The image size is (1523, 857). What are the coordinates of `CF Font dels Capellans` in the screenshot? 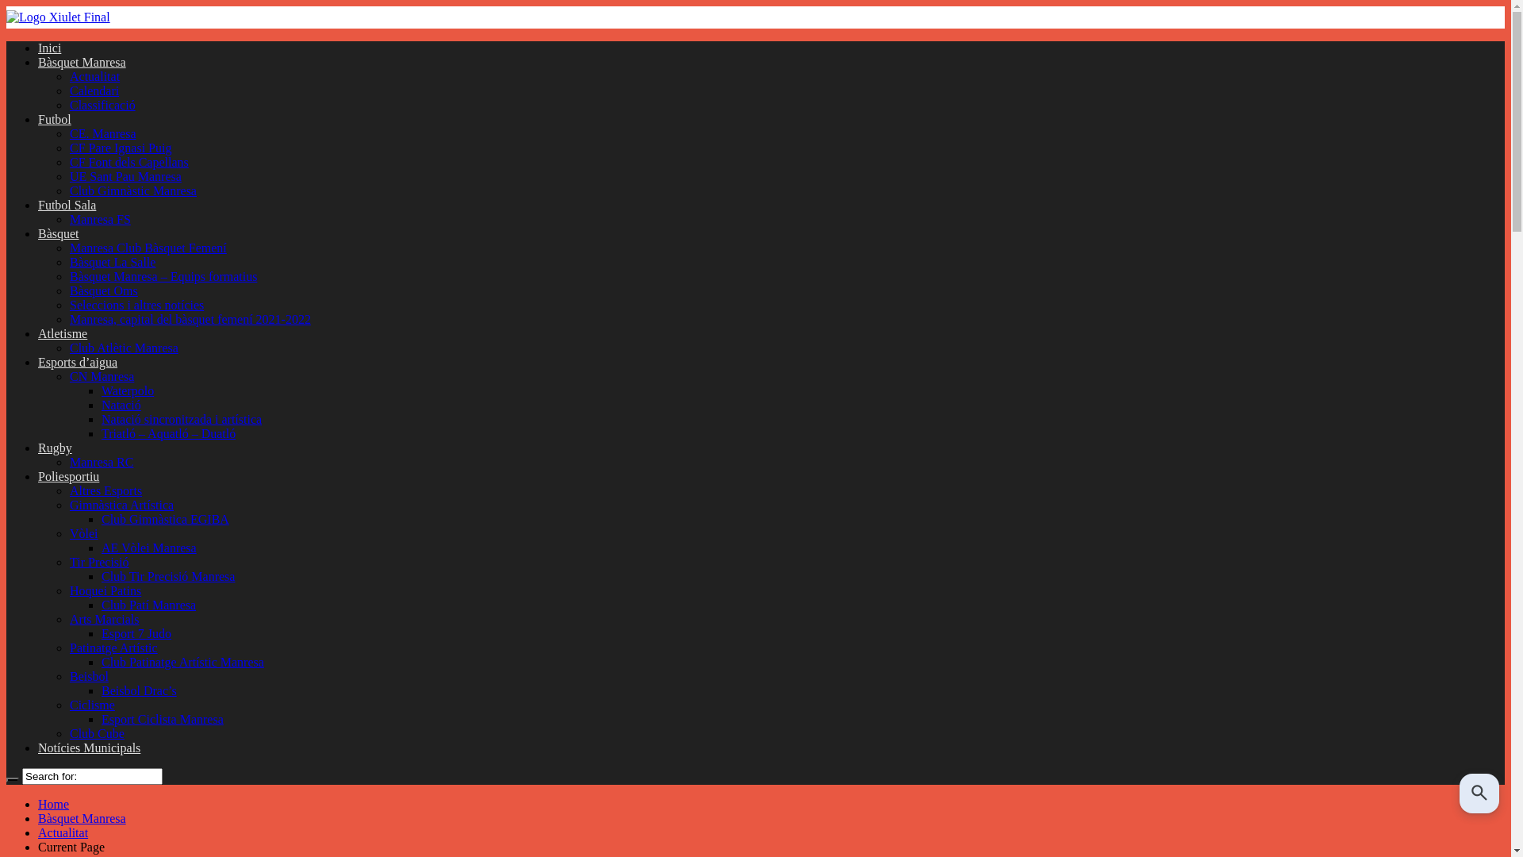 It's located at (129, 162).